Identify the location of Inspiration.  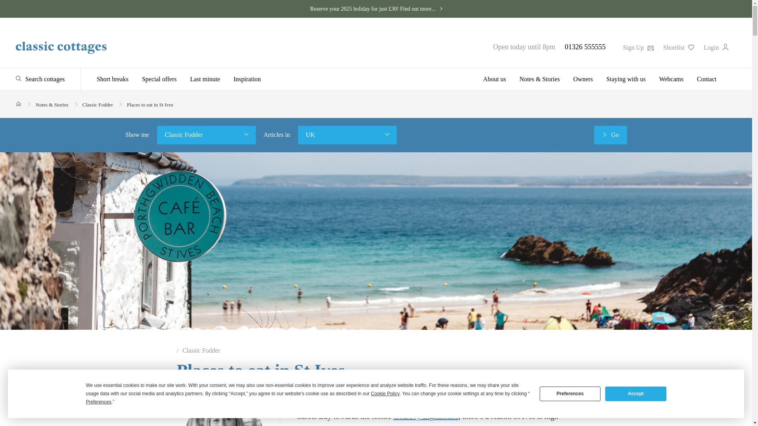
(247, 79).